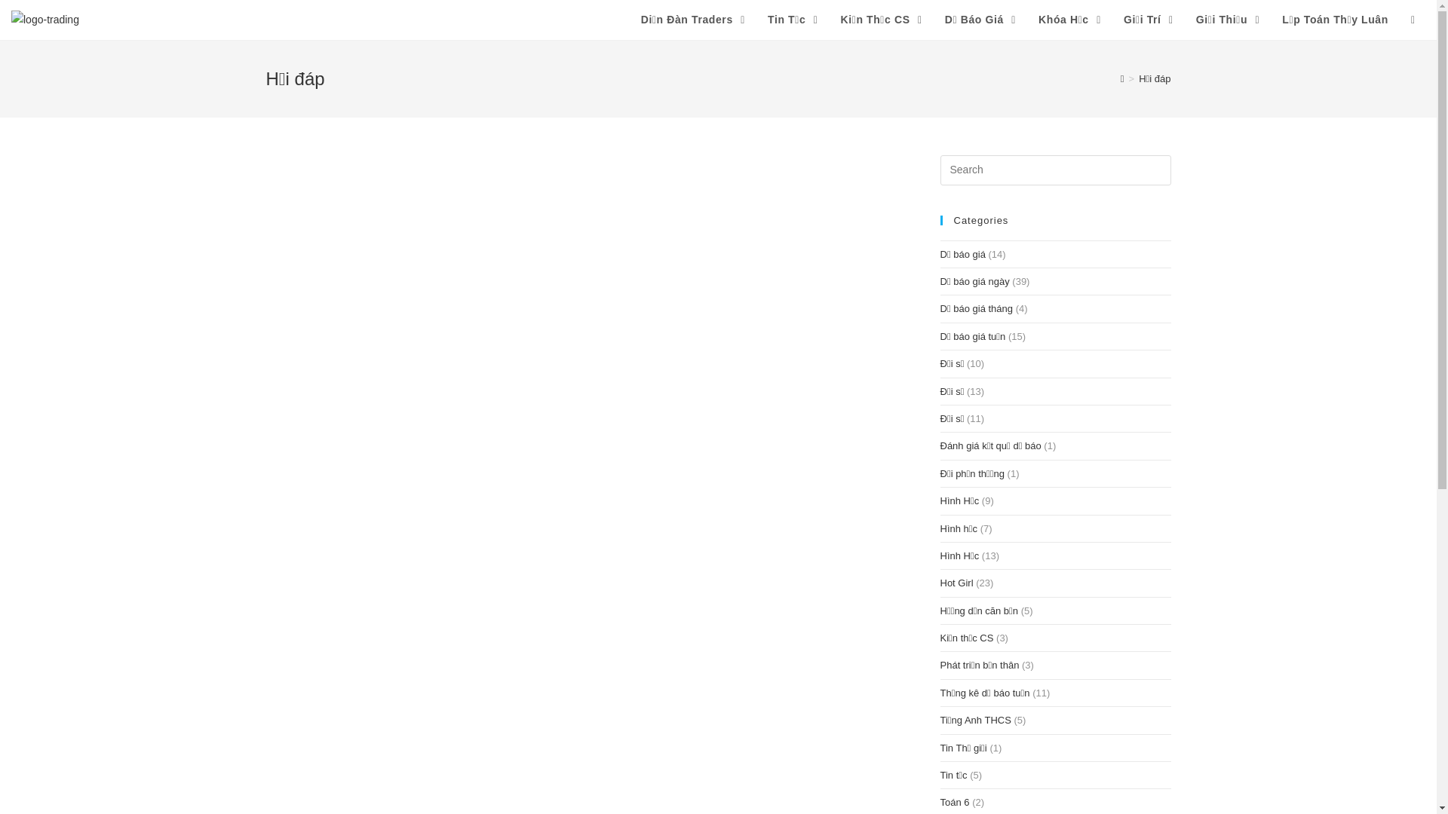 The width and height of the screenshot is (1448, 814). I want to click on Hot Girl, so click(956, 583).